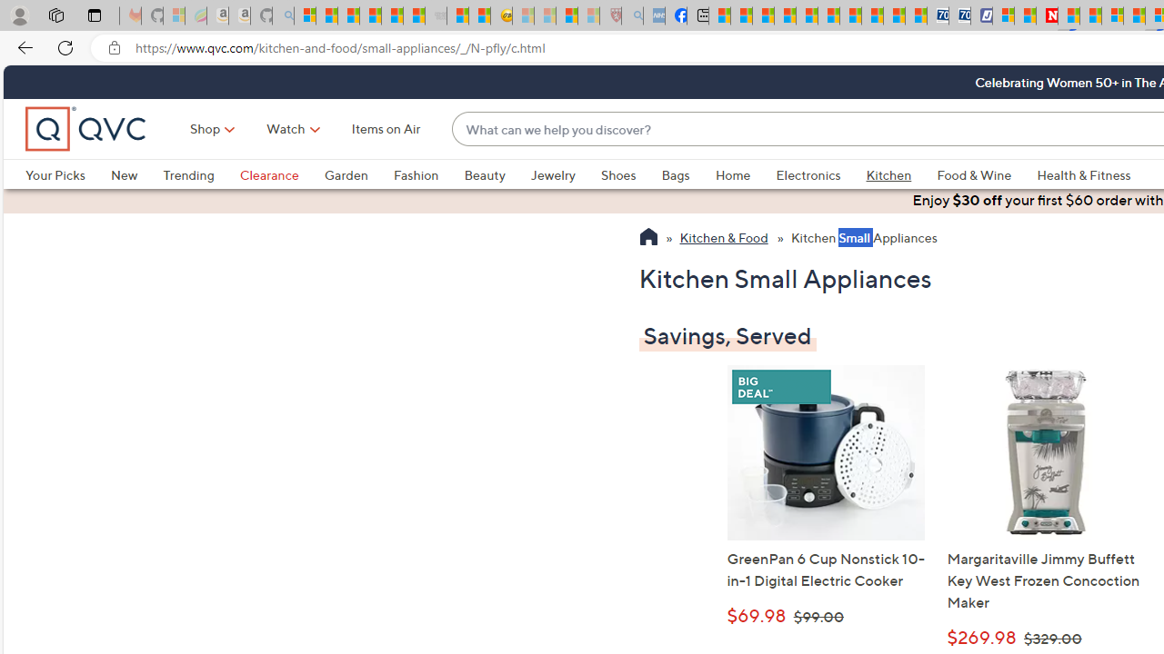 This screenshot has height=654, width=1164. What do you see at coordinates (589, 16) in the screenshot?
I see `12 Popular Science Lies that Must be Corrected - Sleeping` at bounding box center [589, 16].